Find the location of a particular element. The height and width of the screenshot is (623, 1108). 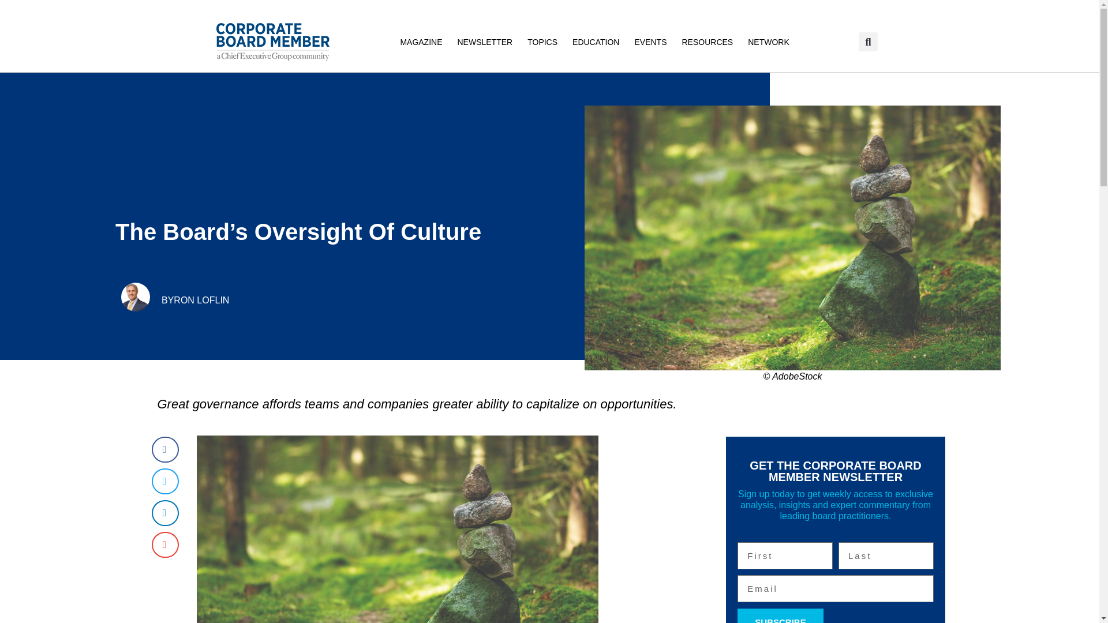

RESOURCES is located at coordinates (706, 42).